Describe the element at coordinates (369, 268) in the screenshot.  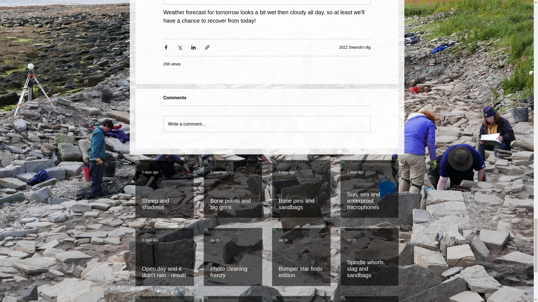
I see `Spindle whorls, slag and sandbags` at that location.